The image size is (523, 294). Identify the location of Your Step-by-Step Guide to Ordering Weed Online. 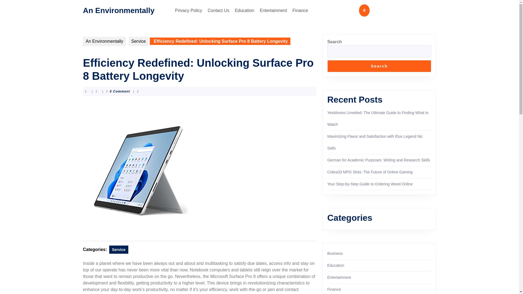
(370, 184).